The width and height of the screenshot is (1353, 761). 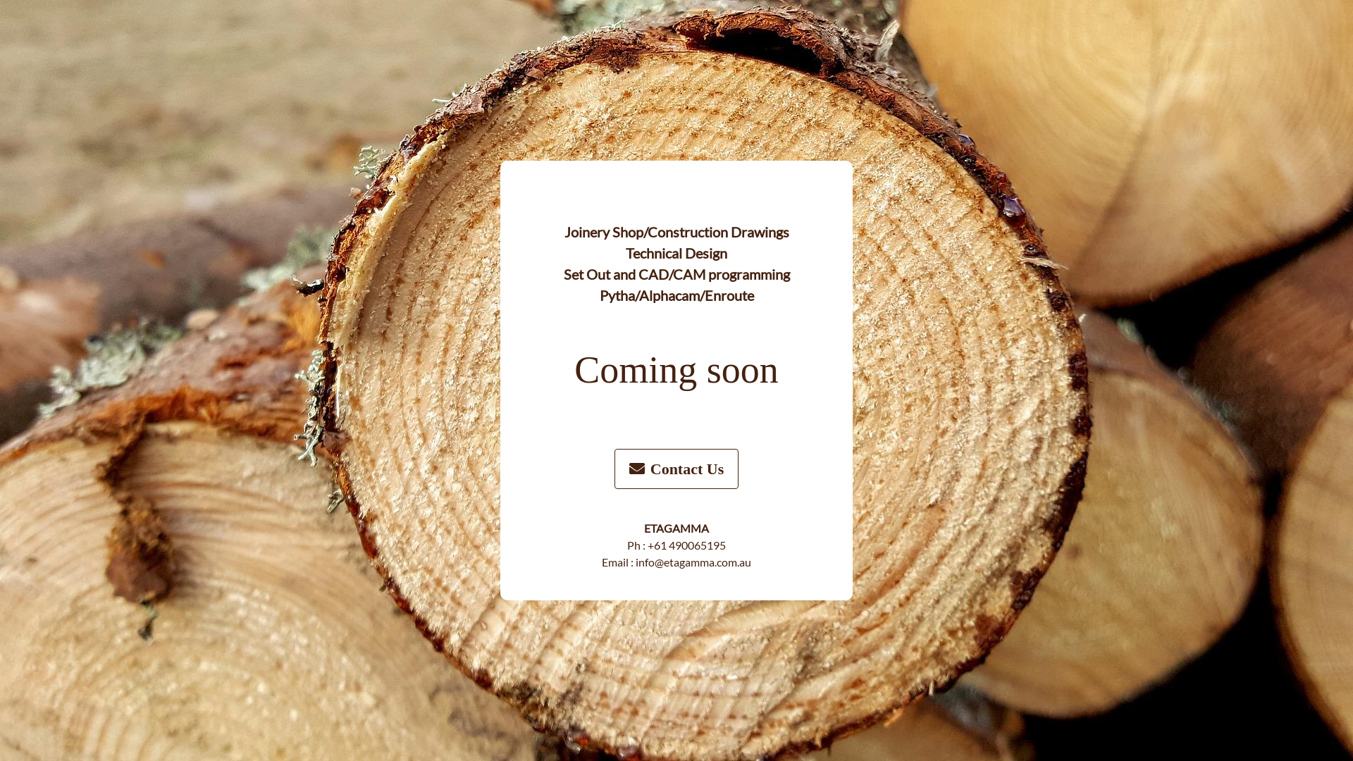 I want to click on +61 490065195, so click(x=686, y=545).